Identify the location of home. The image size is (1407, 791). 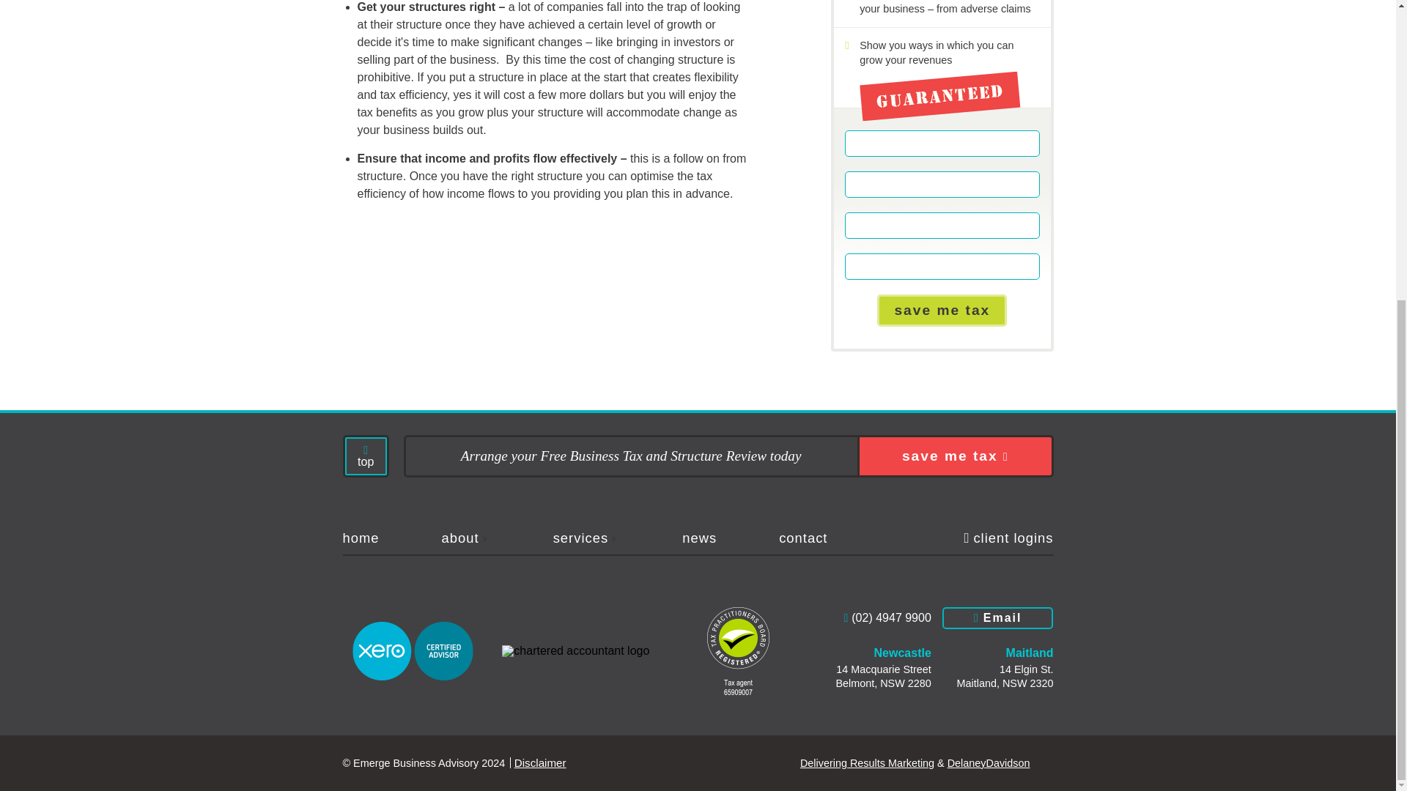
(385, 538).